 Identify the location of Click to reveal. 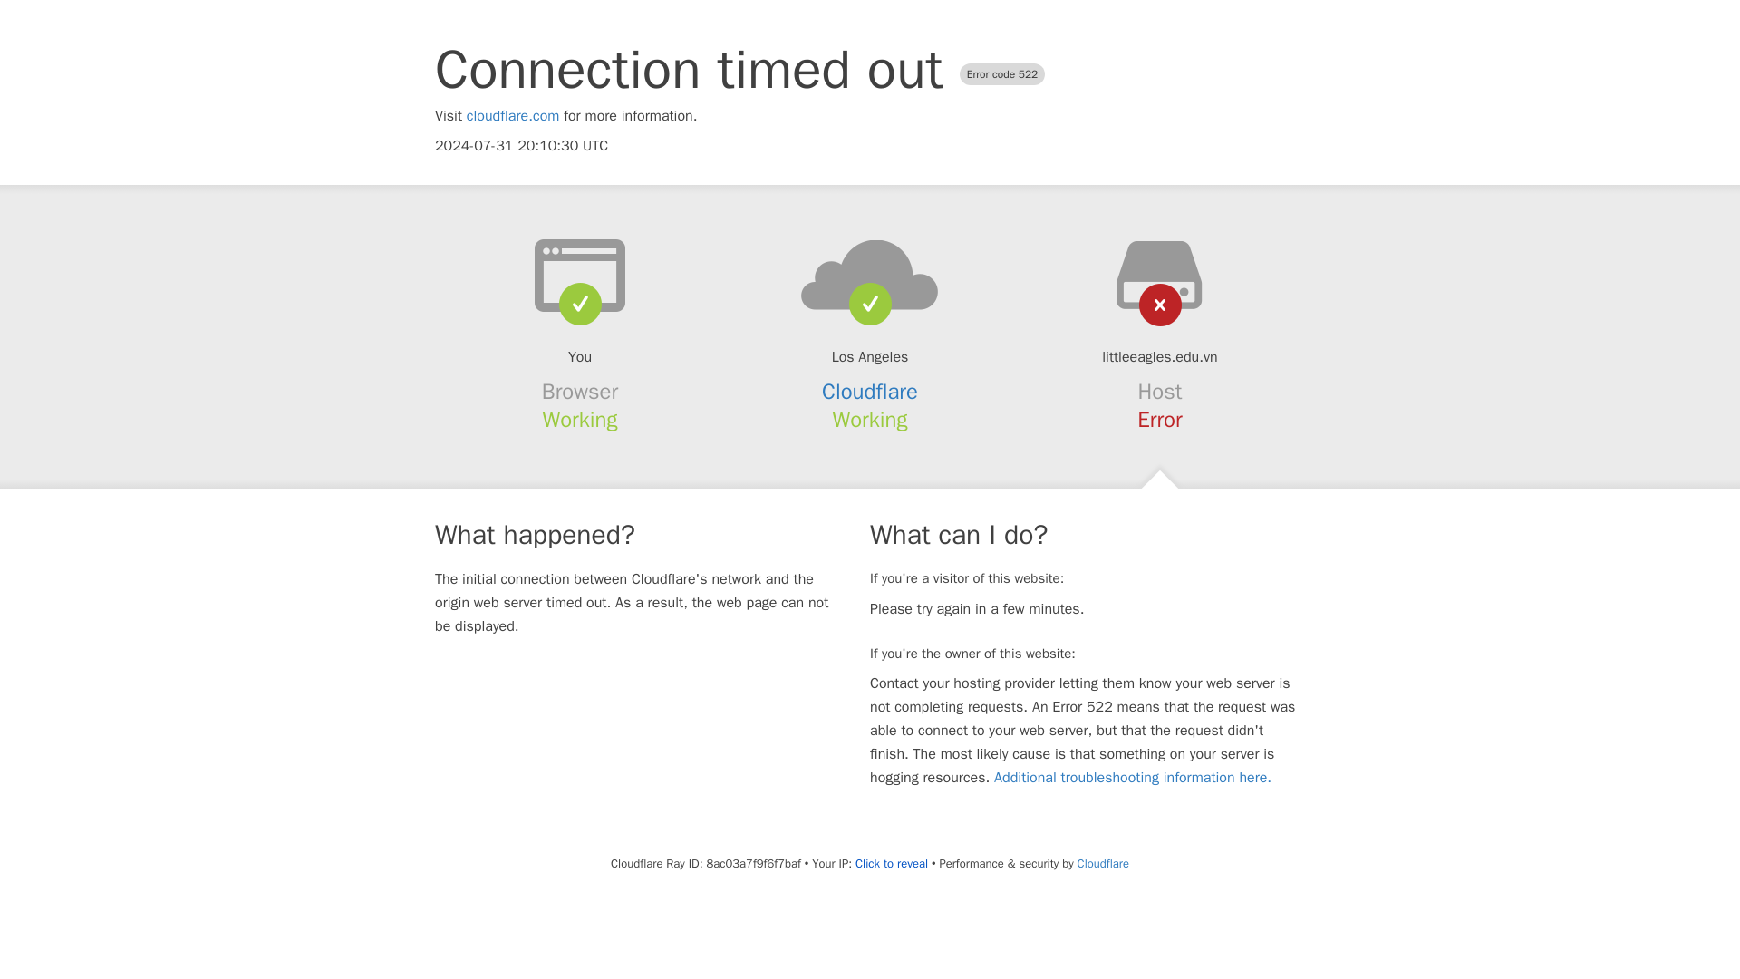
(892, 863).